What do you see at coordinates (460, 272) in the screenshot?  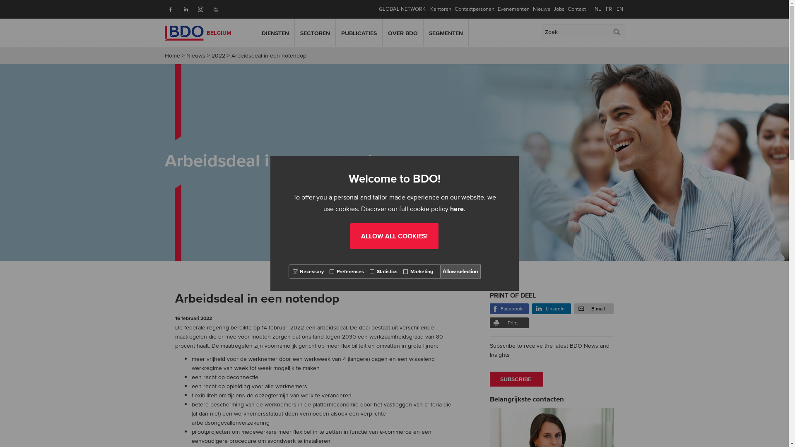 I see `Allow selection` at bounding box center [460, 272].